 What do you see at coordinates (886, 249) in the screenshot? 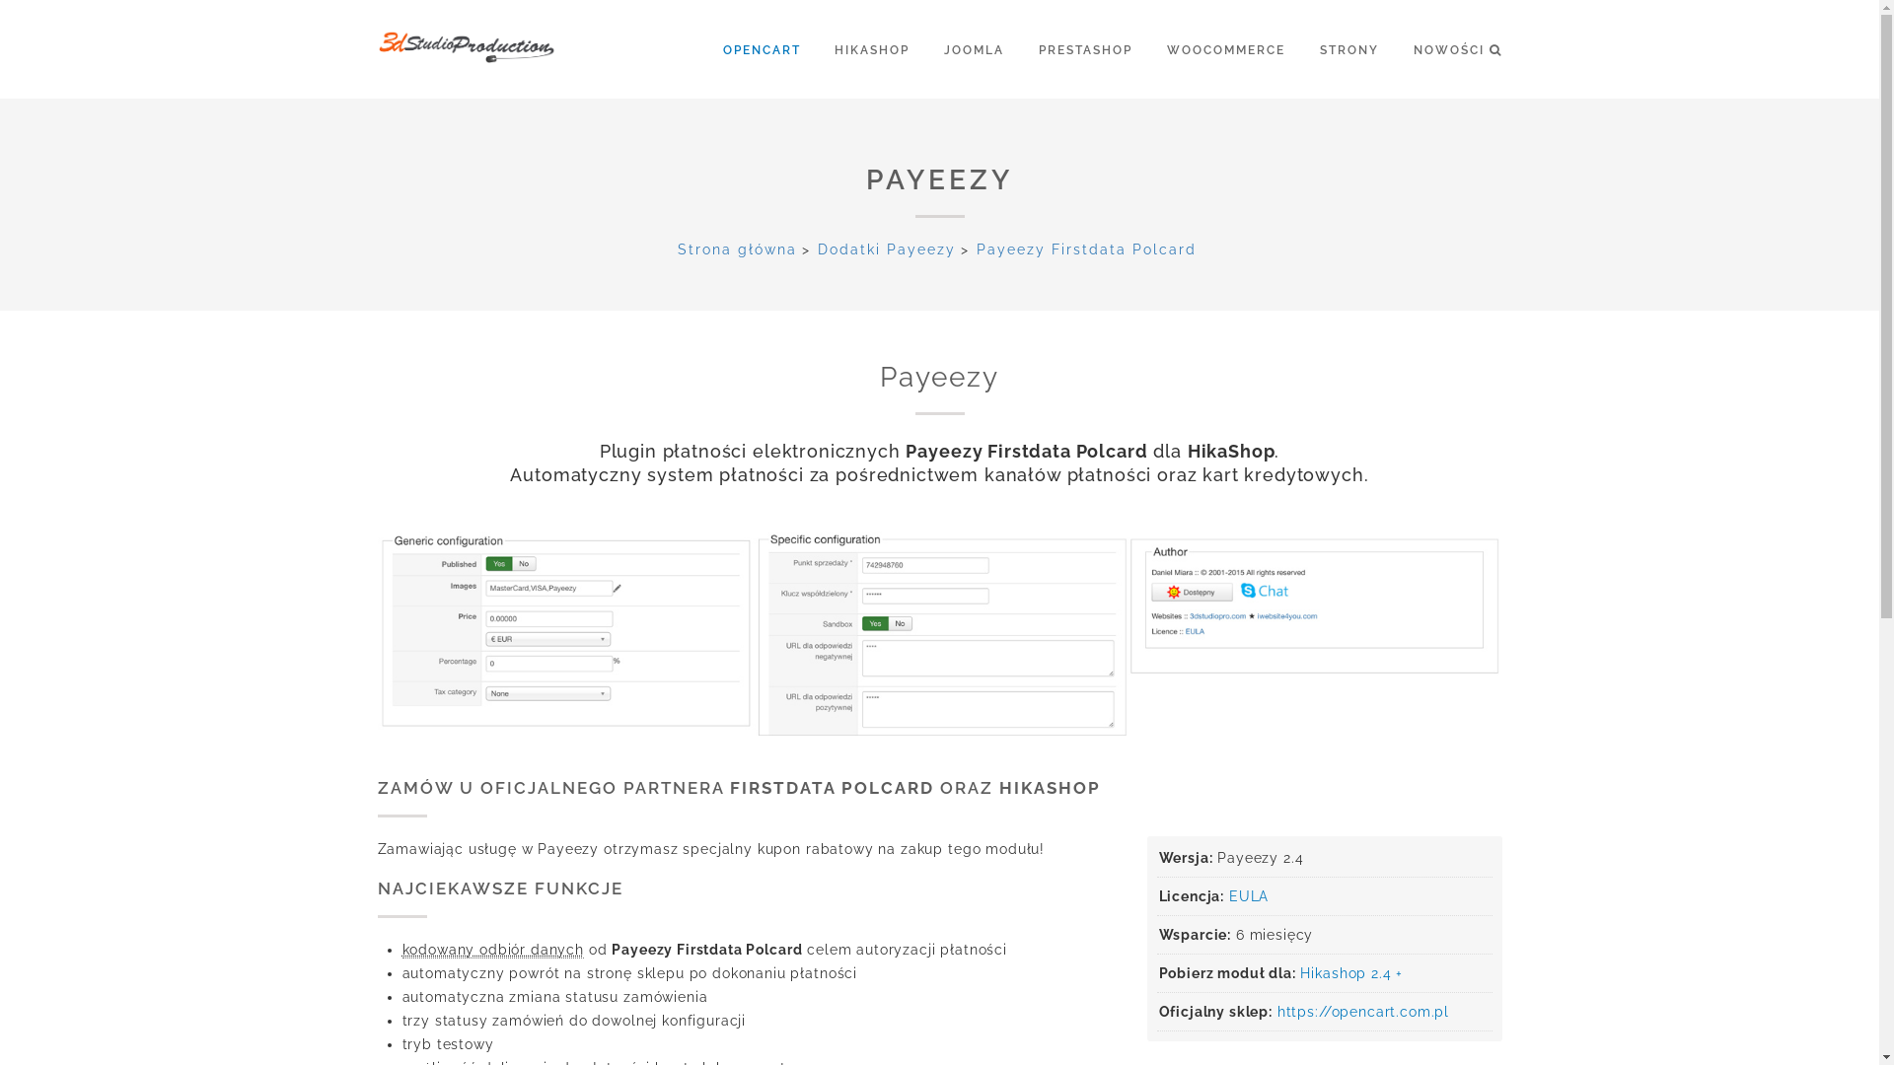
I see `Dodatki Payeezy` at bounding box center [886, 249].